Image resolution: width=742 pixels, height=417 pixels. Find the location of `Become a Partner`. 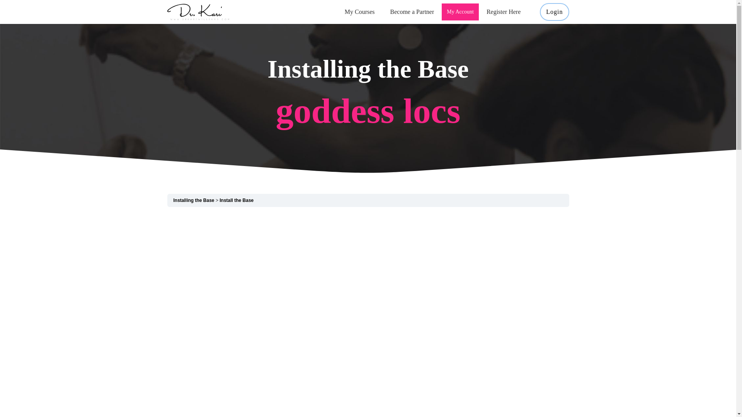

Become a Partner is located at coordinates (412, 12).